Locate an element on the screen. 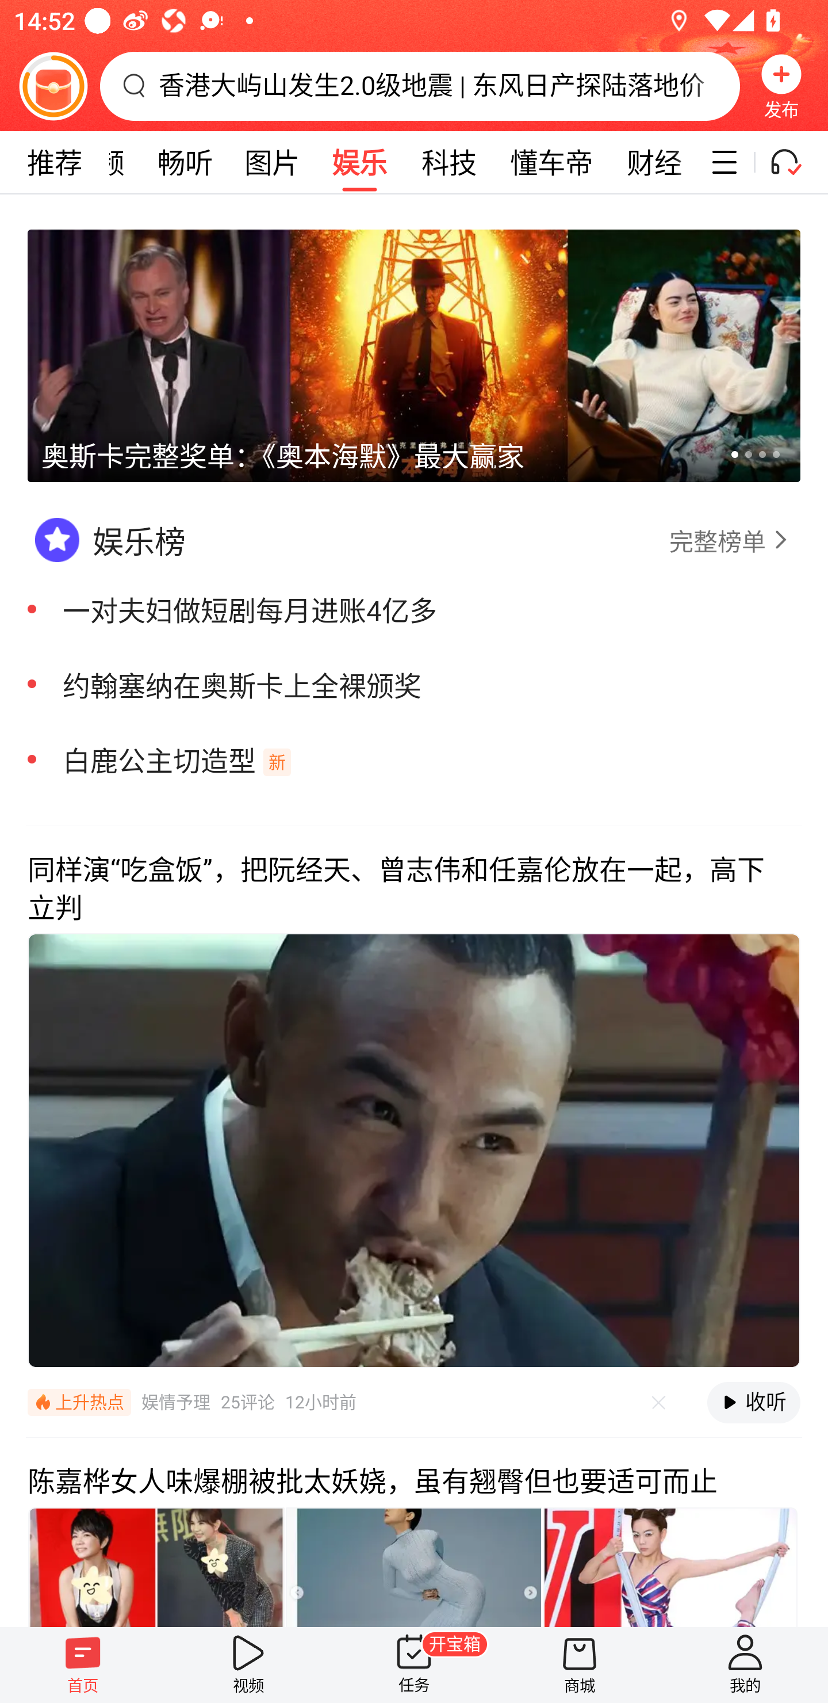  懂车帝 is located at coordinates (551, 162).